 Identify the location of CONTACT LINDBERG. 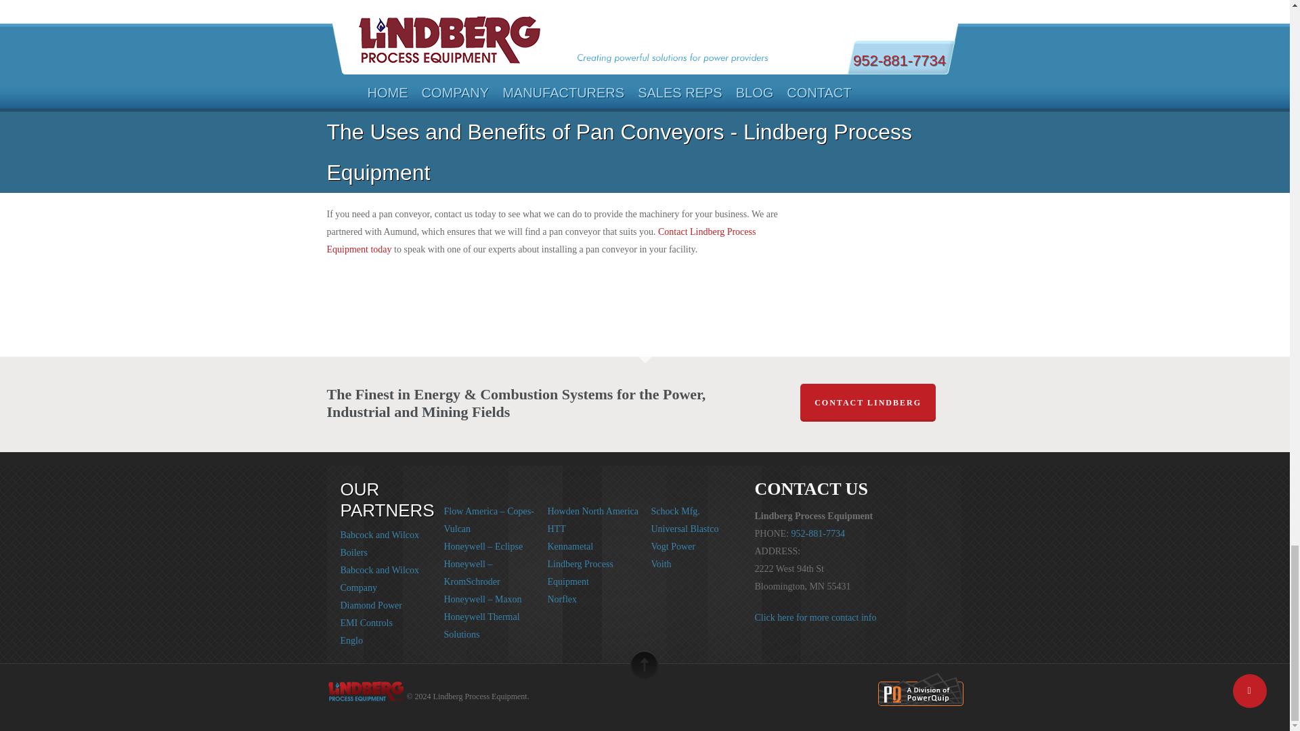
(868, 403).